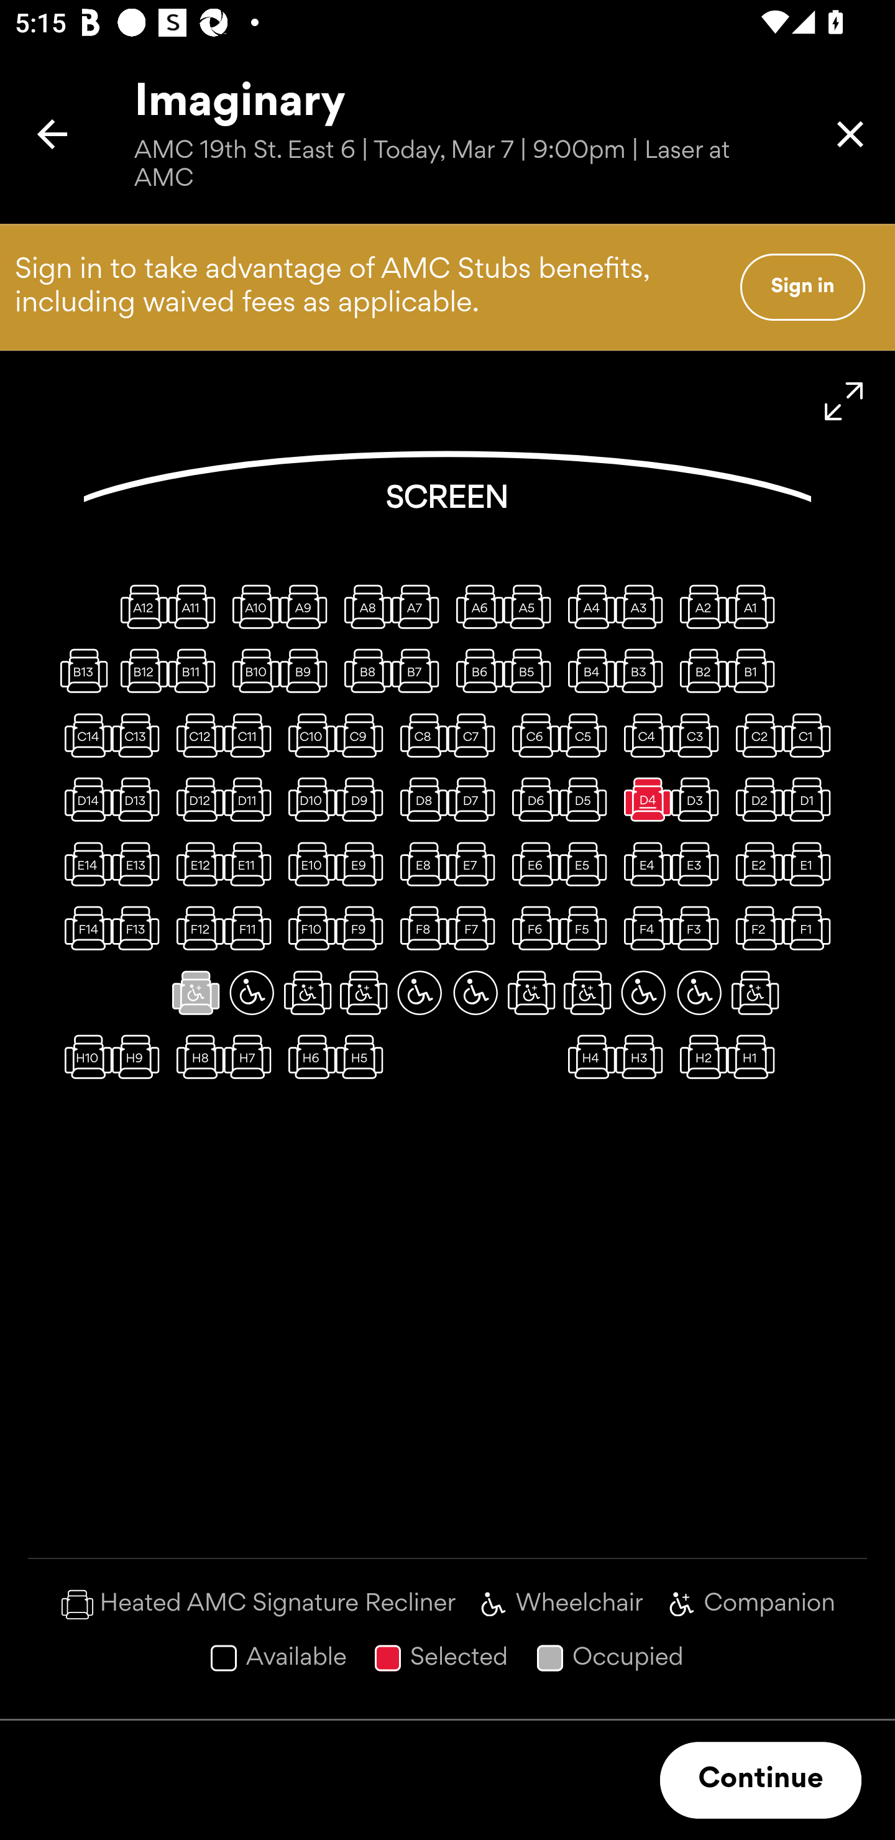  I want to click on D5, Regular seat, available, so click(587, 799).